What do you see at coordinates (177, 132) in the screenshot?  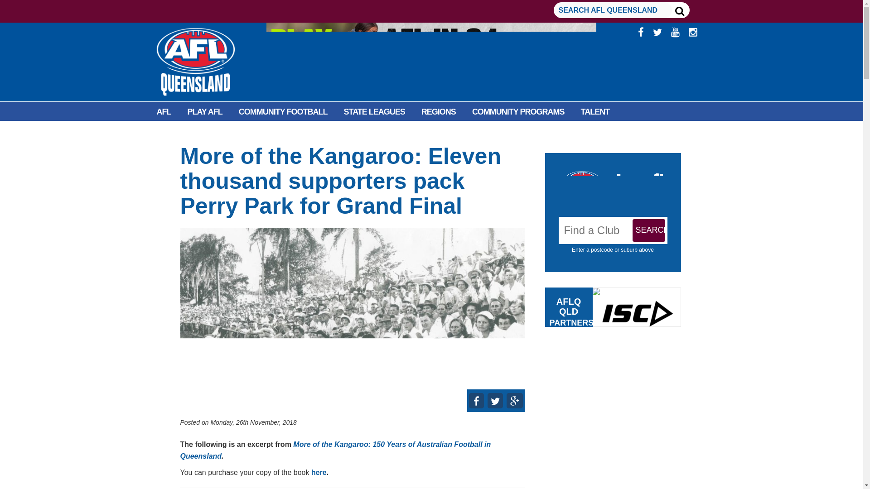 I see `FACILITIES` at bounding box center [177, 132].